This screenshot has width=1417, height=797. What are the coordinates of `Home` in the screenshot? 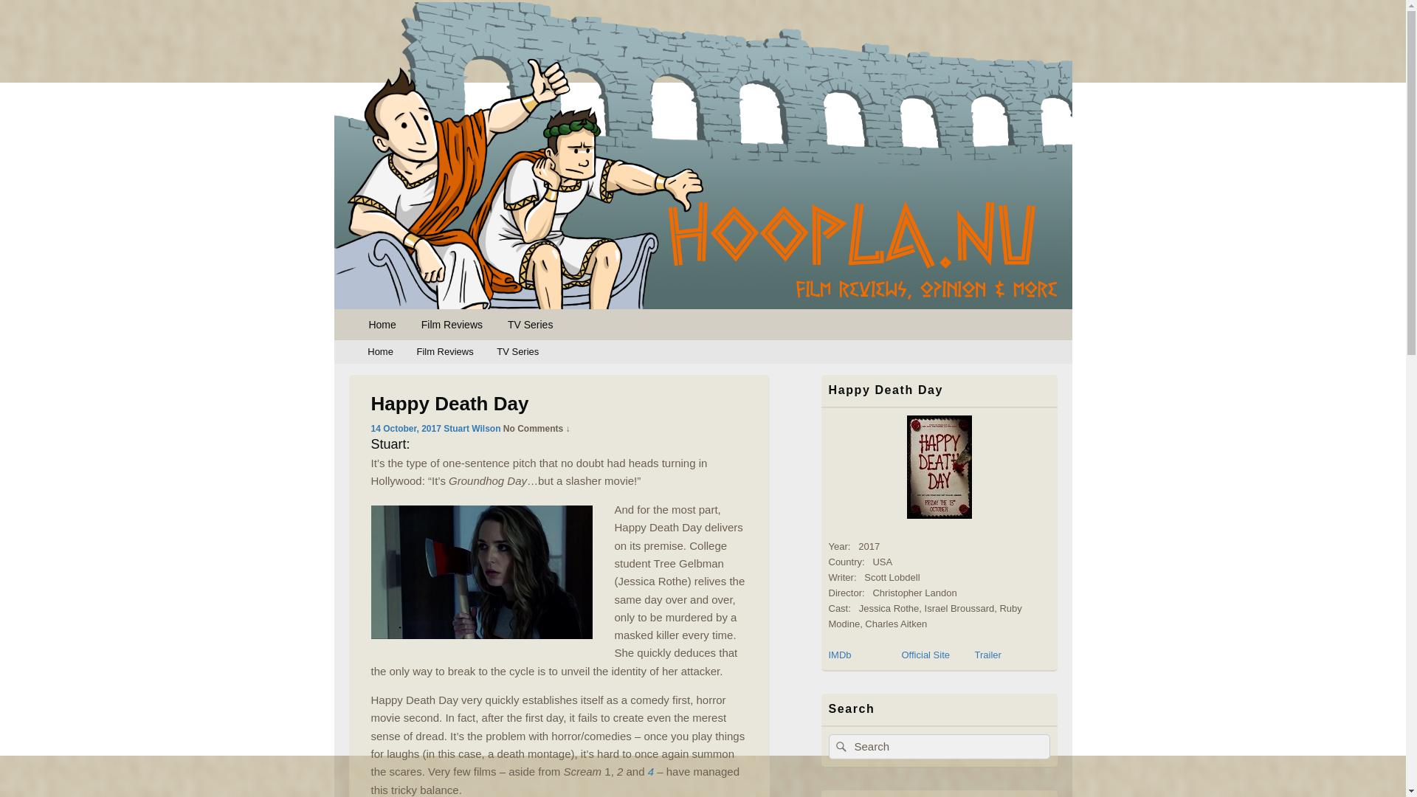 It's located at (379, 352).